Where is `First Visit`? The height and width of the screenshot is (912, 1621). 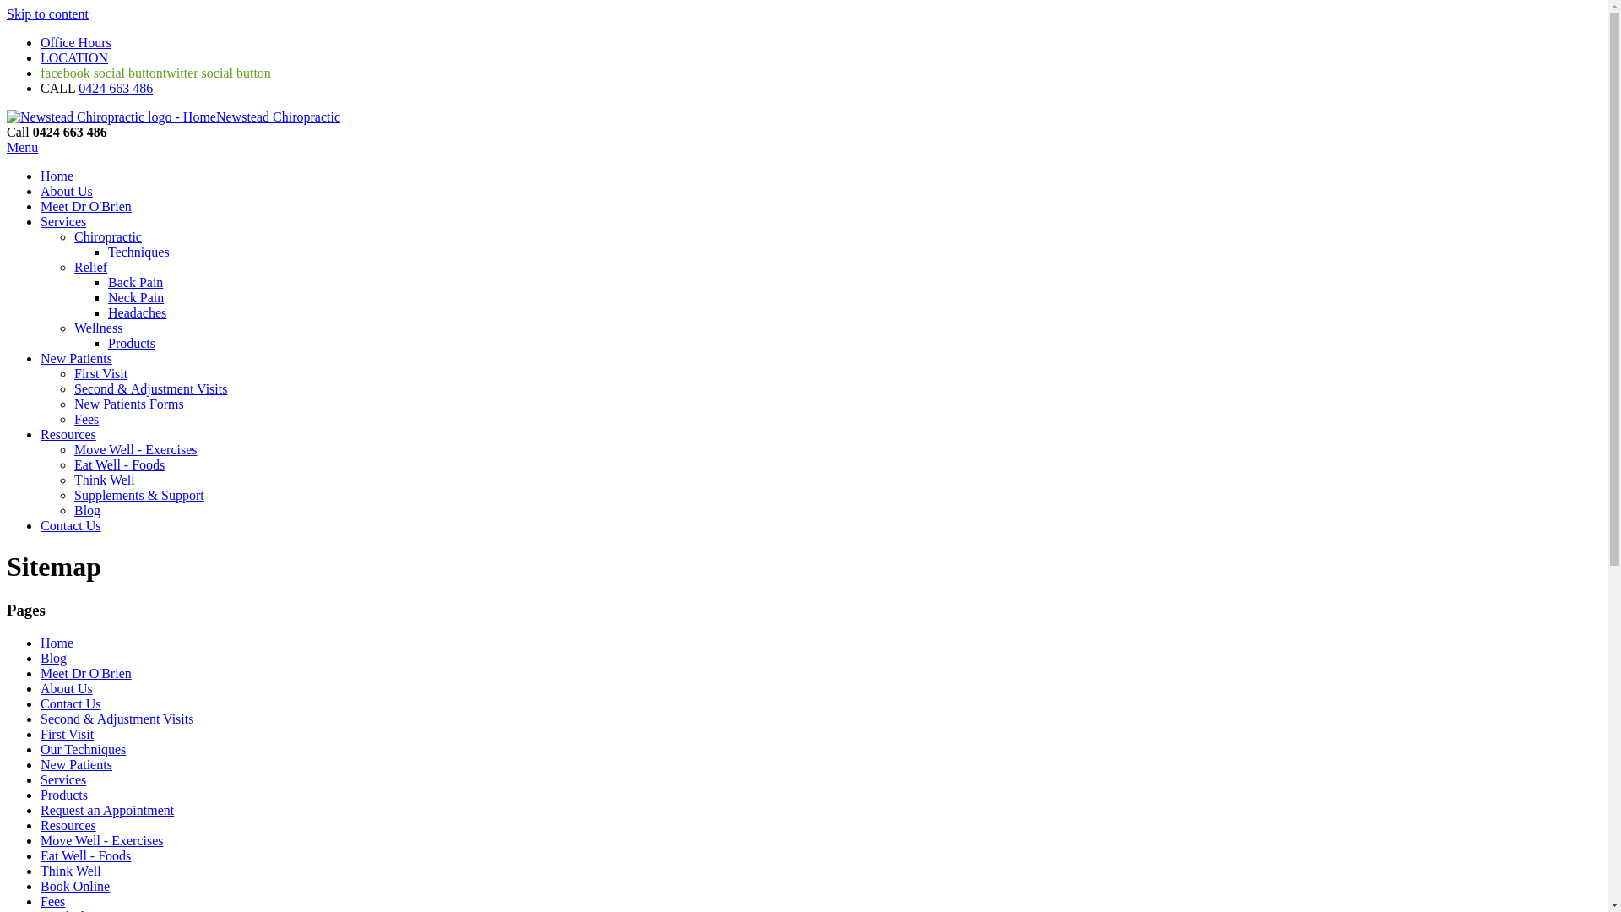 First Visit is located at coordinates (101, 373).